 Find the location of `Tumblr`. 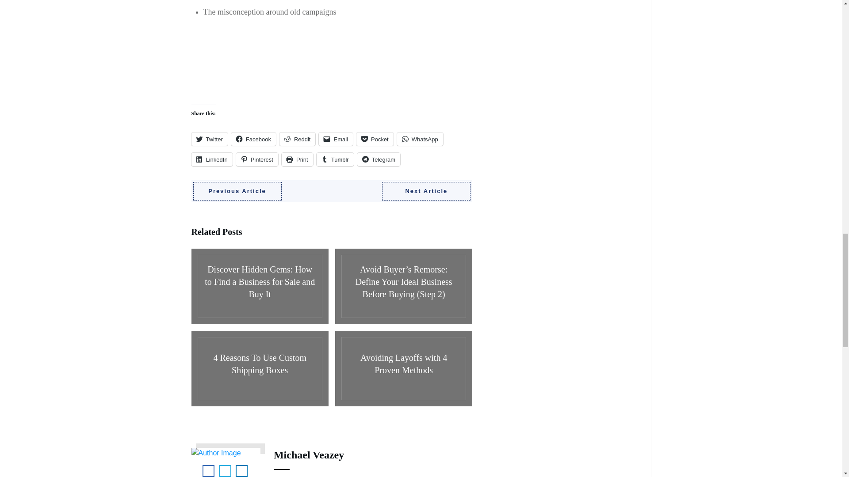

Tumblr is located at coordinates (335, 159).